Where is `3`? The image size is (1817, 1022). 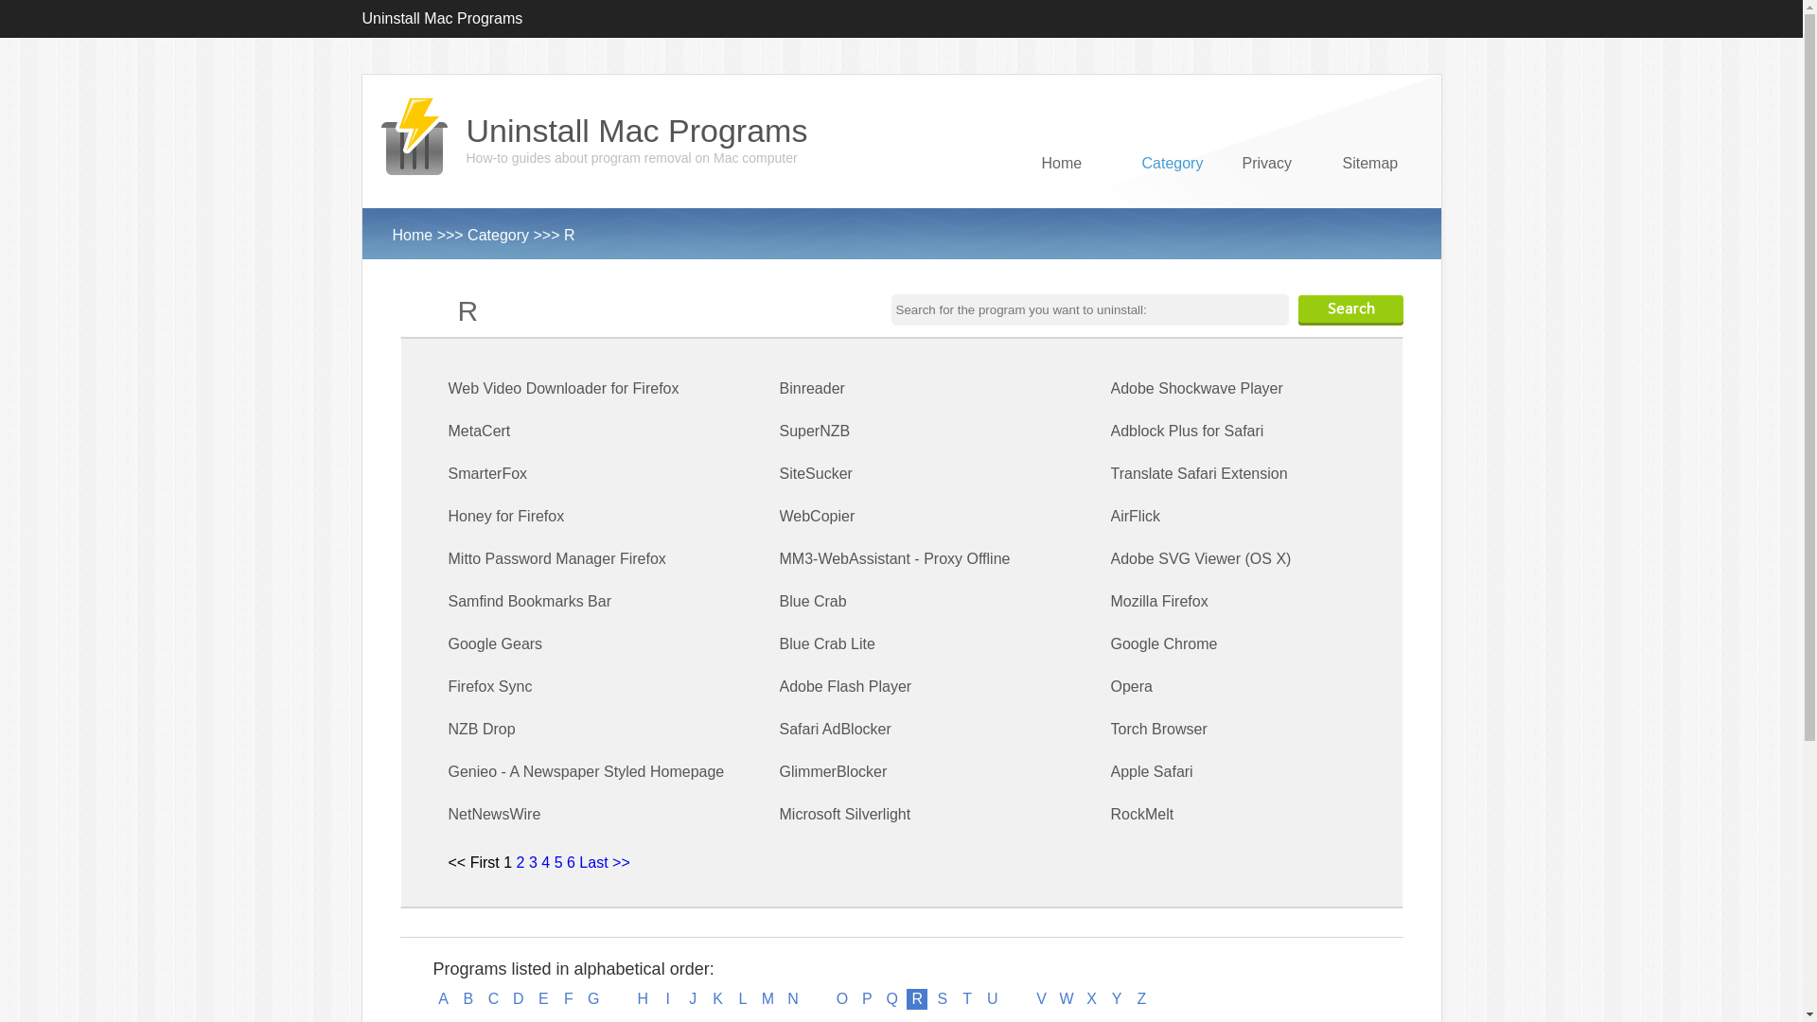
3 is located at coordinates (534, 863).